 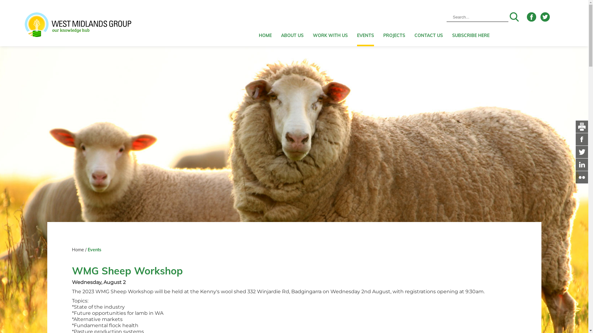 What do you see at coordinates (292, 23) in the screenshot?
I see `ABOUT US` at bounding box center [292, 23].